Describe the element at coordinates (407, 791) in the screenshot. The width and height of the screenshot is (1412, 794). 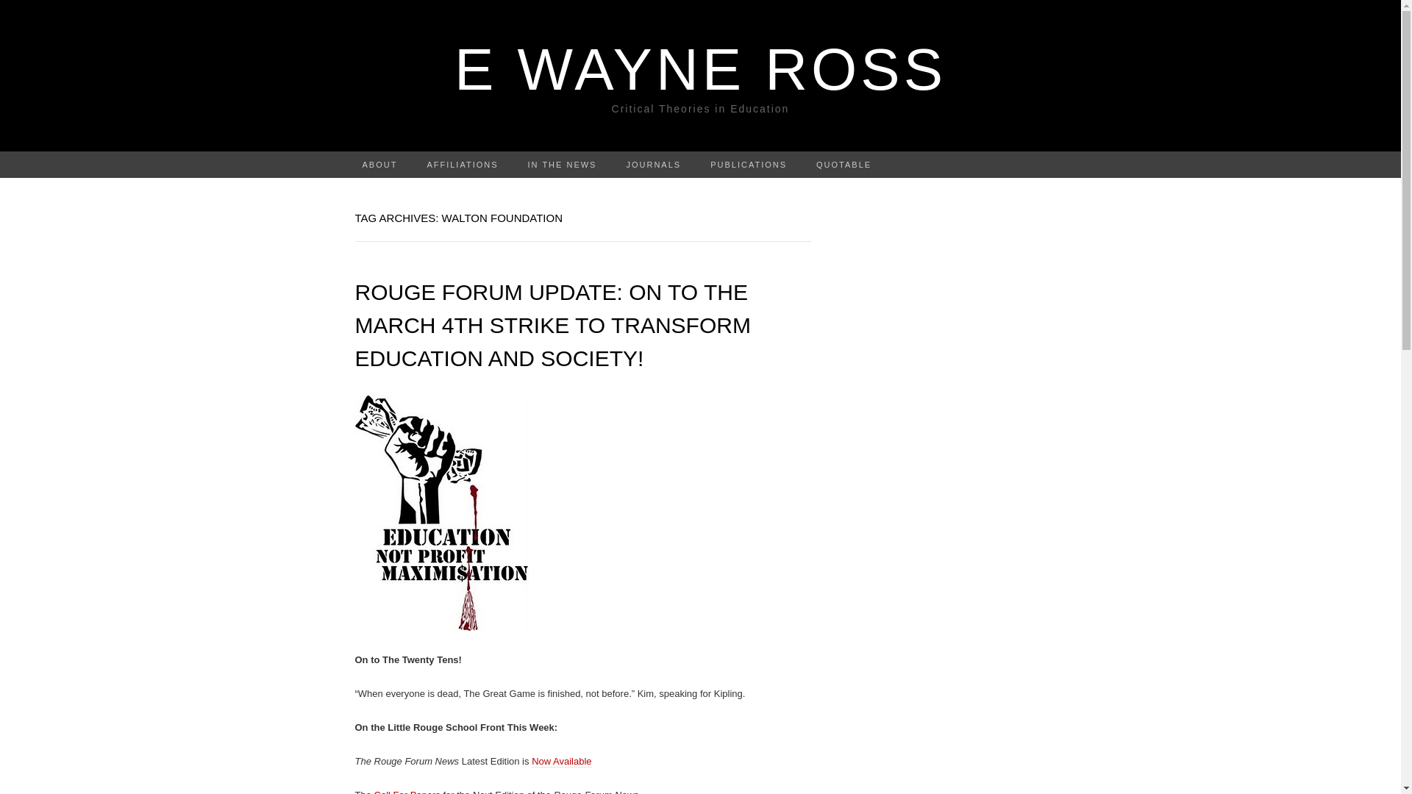
I see `Call For Papers` at that location.